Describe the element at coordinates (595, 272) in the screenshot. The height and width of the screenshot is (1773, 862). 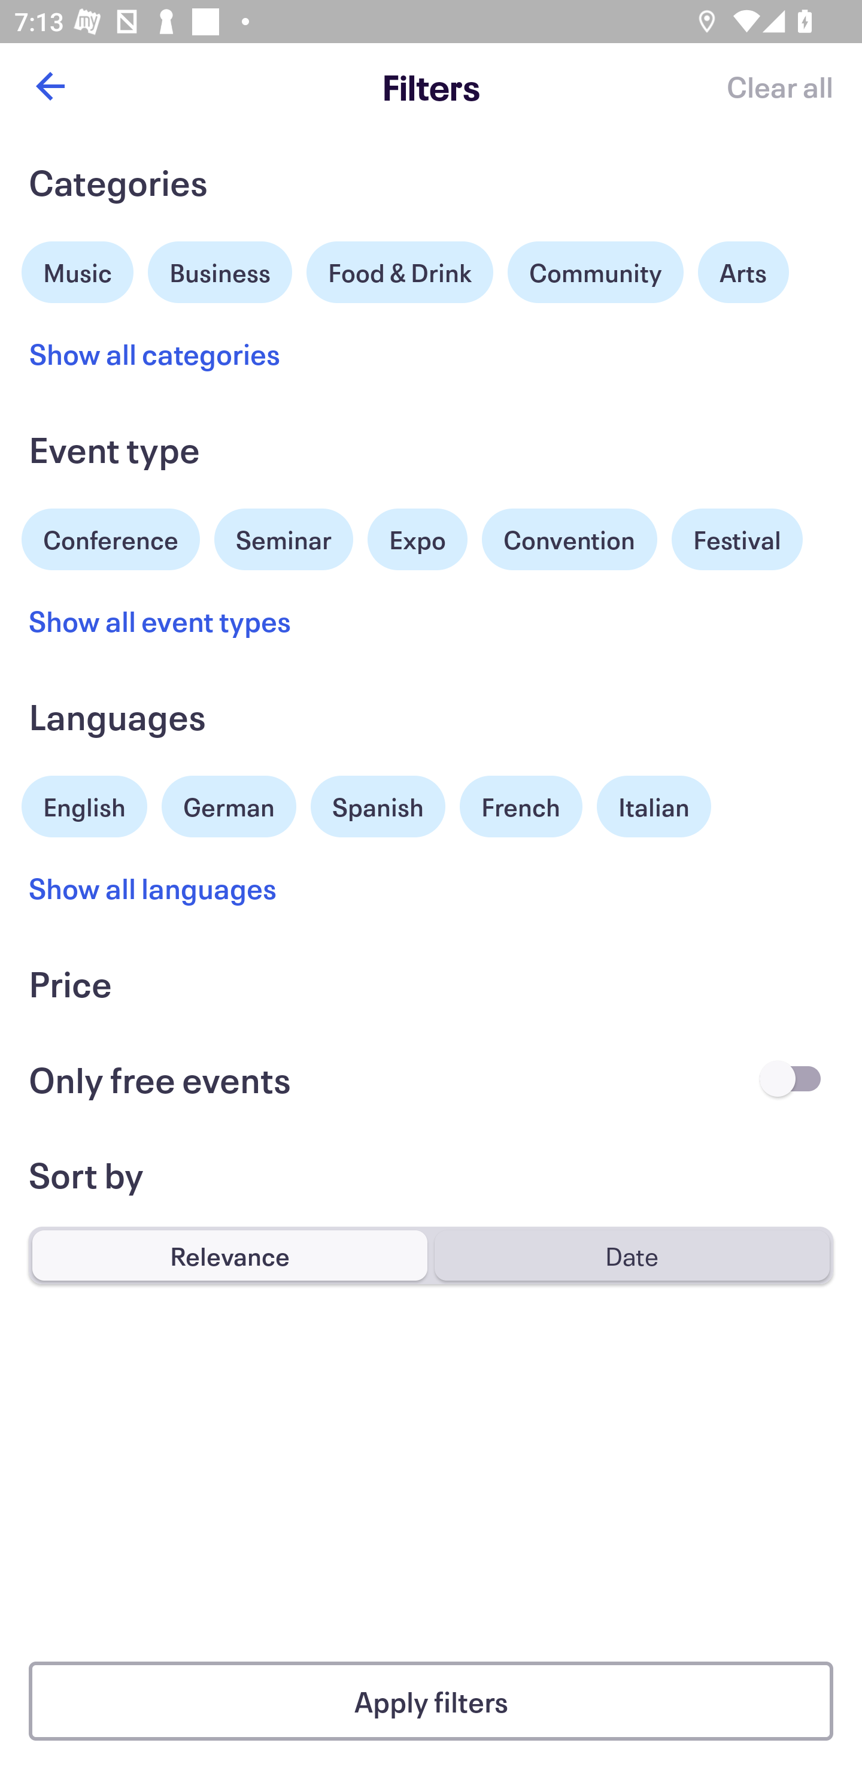
I see `Community` at that location.